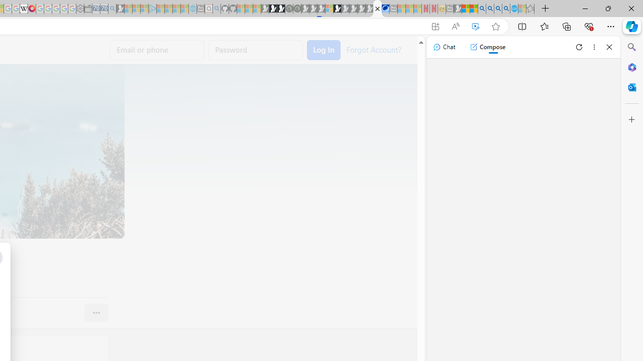  What do you see at coordinates (458, 9) in the screenshot?
I see `MSN - Sleeping` at bounding box center [458, 9].